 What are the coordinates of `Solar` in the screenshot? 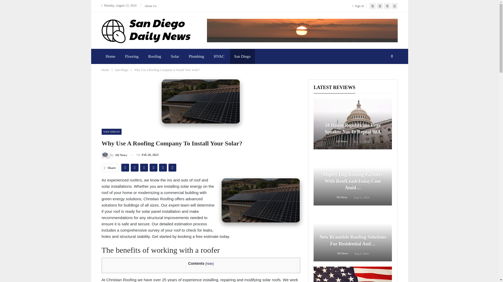 It's located at (175, 56).